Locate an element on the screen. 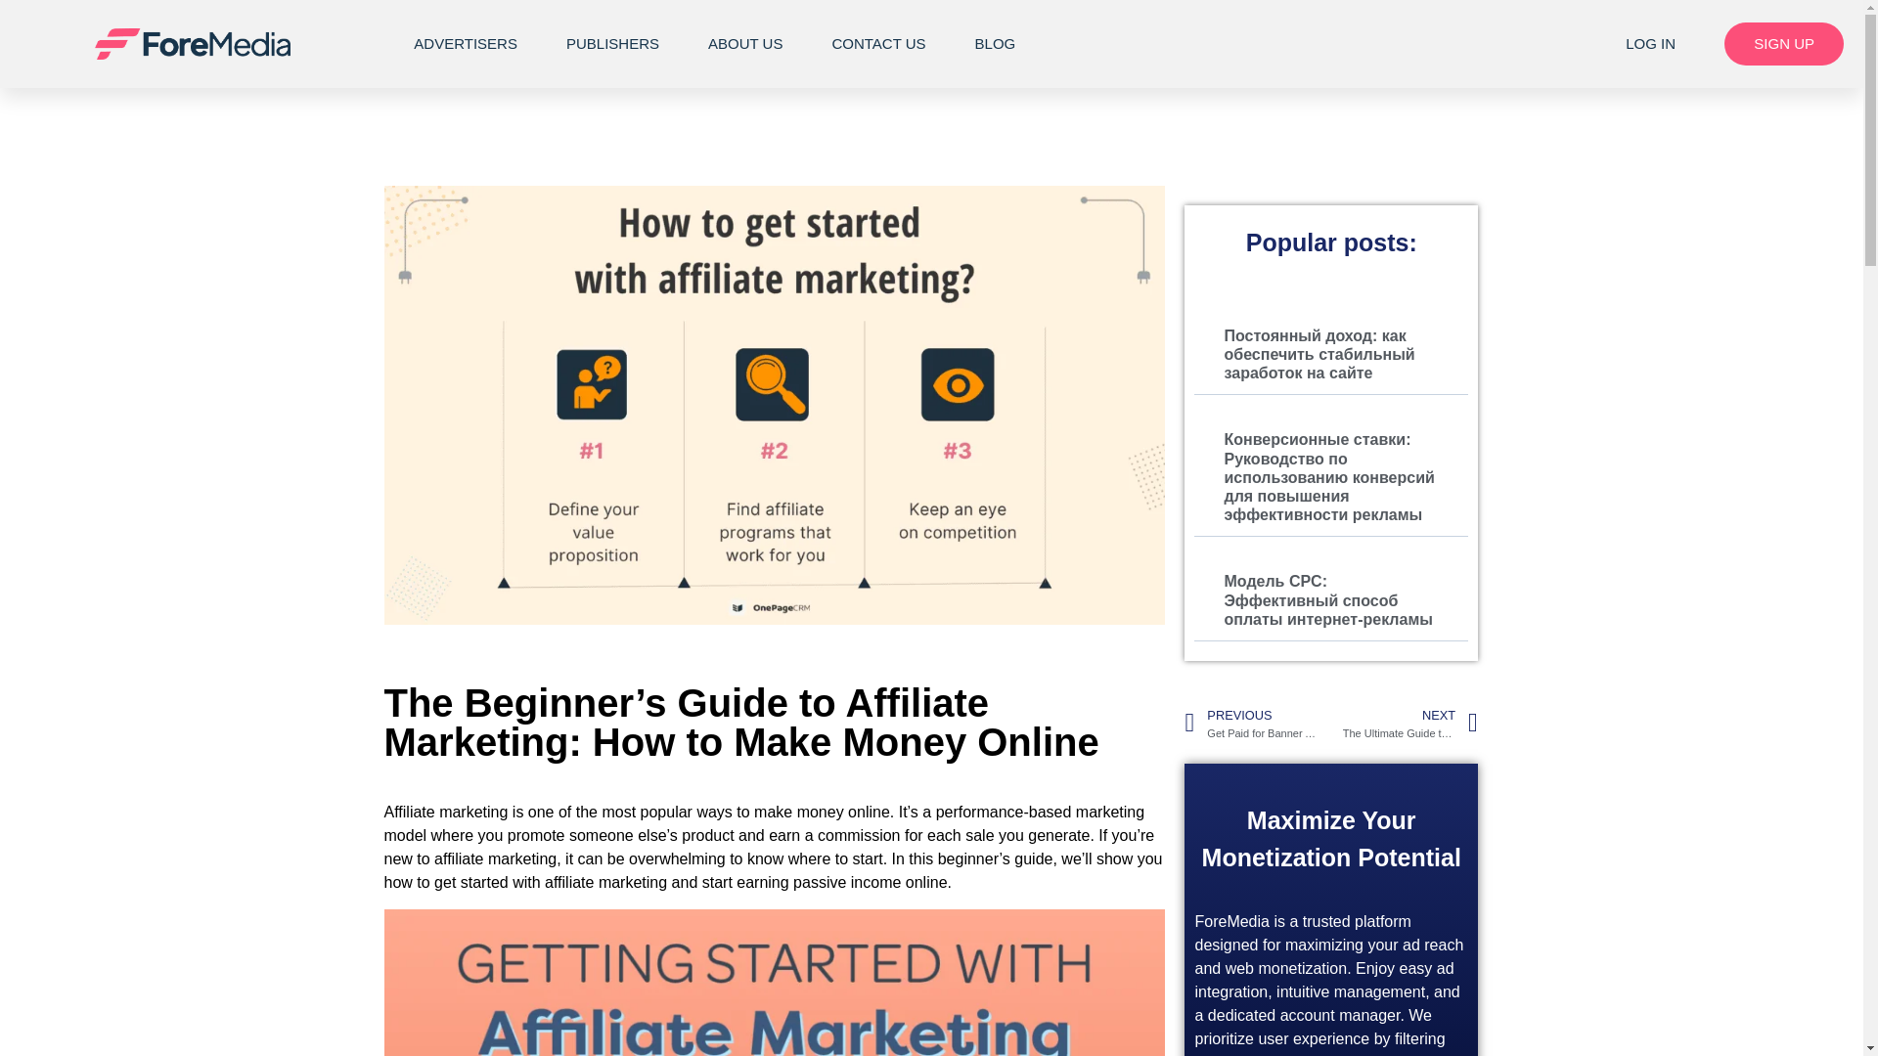  PUBLISHERS is located at coordinates (612, 43).